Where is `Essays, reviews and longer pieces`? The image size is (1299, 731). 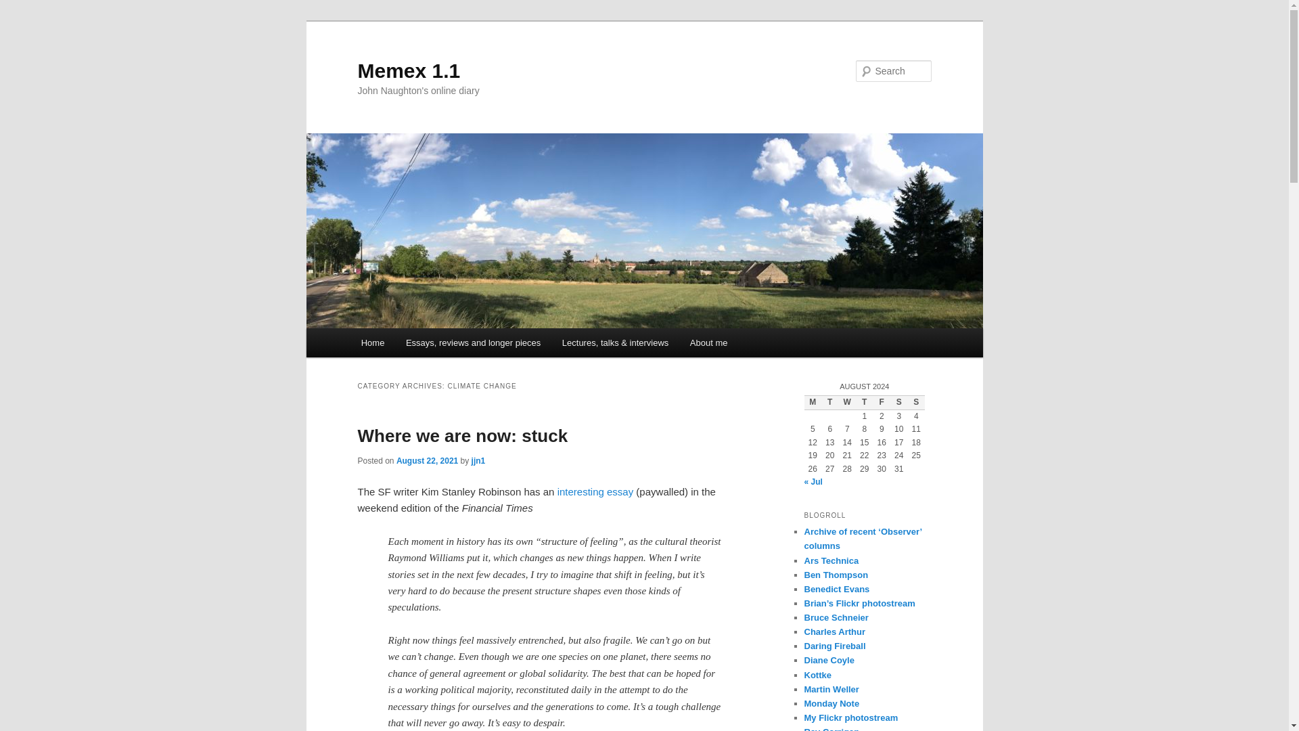
Essays, reviews and longer pieces is located at coordinates (472, 342).